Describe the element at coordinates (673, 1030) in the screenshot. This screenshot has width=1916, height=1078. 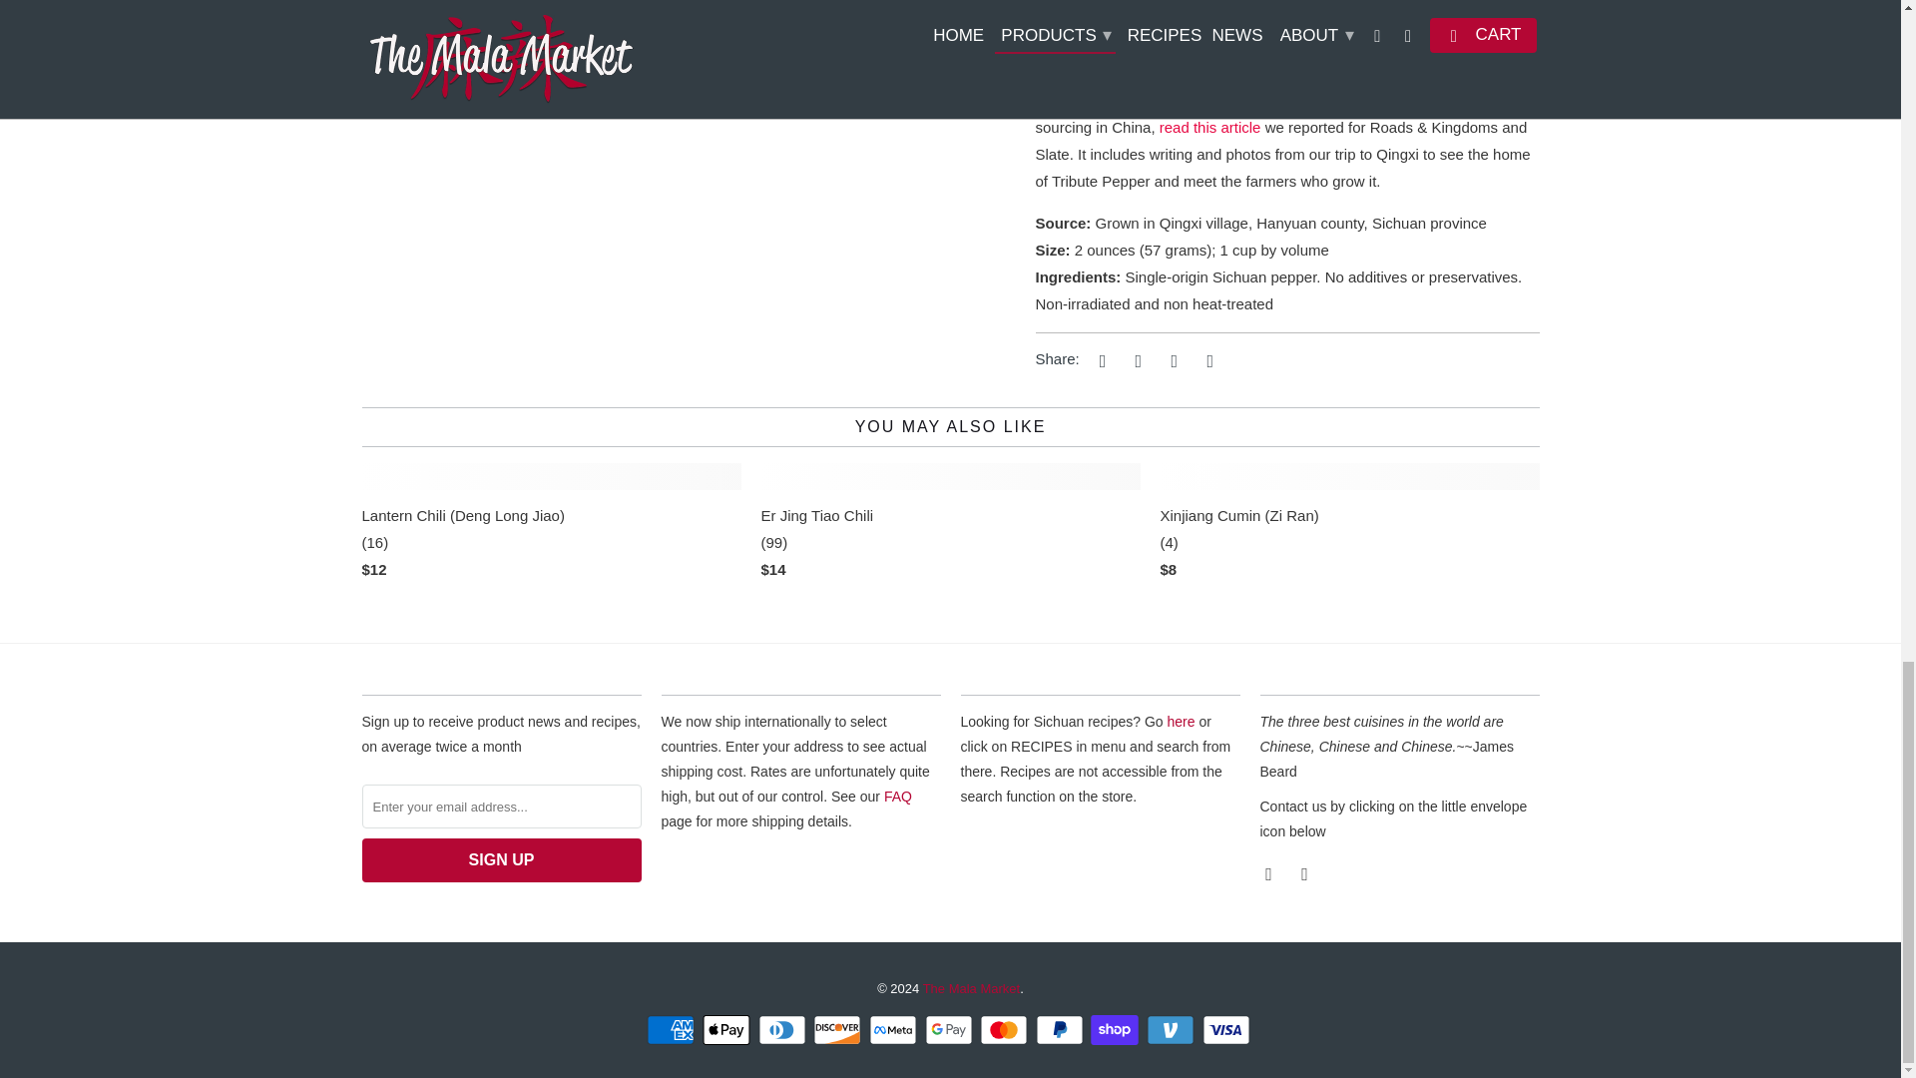
I see `American Express` at that location.